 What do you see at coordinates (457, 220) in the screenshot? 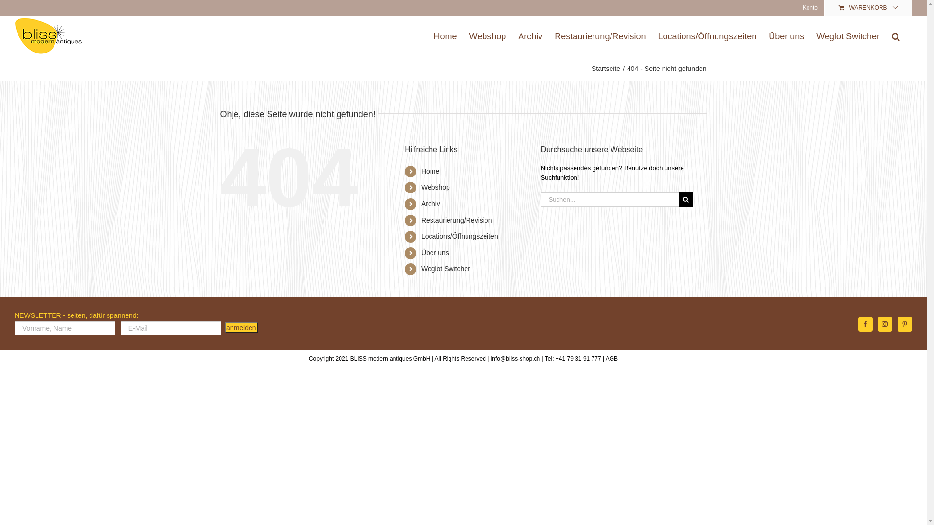
I see `Restaurierung/Revision` at bounding box center [457, 220].